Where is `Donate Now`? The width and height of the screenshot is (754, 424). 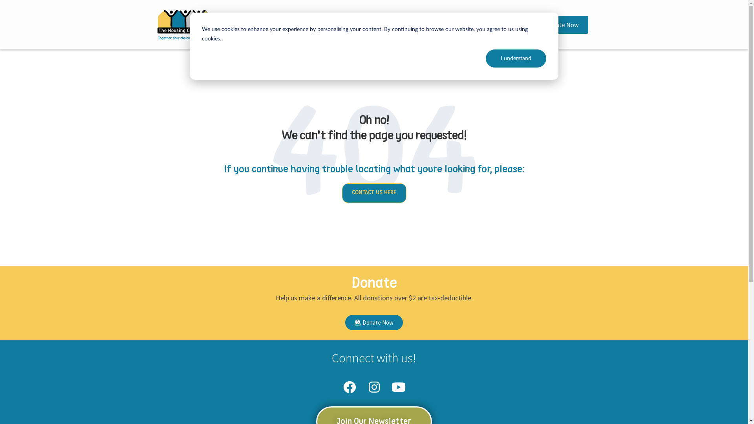
Donate Now is located at coordinates (374, 323).